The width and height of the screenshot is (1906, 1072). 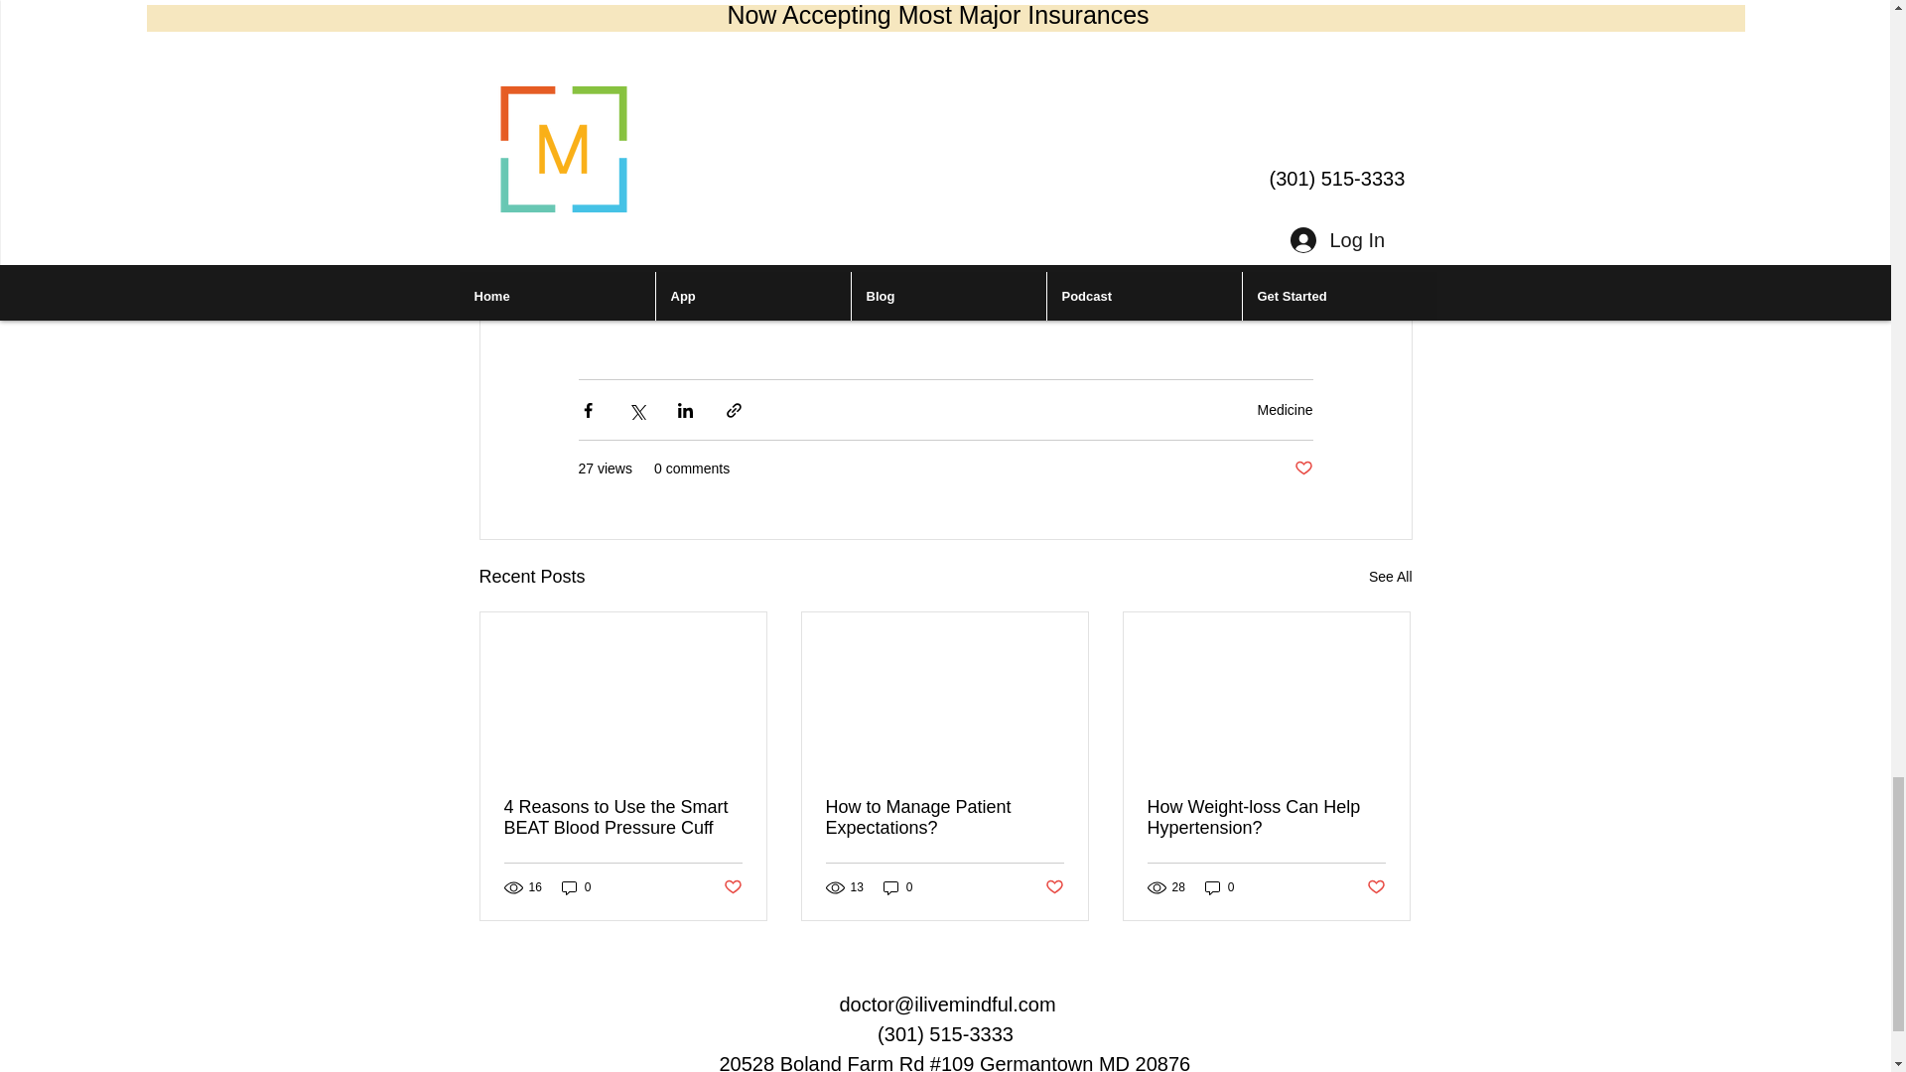 I want to click on Medicine, so click(x=1285, y=410).